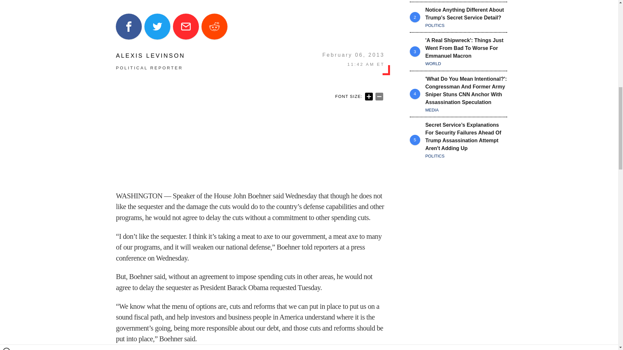 This screenshot has width=623, height=350. I want to click on ALEXIS LEVINSON, so click(151, 56).